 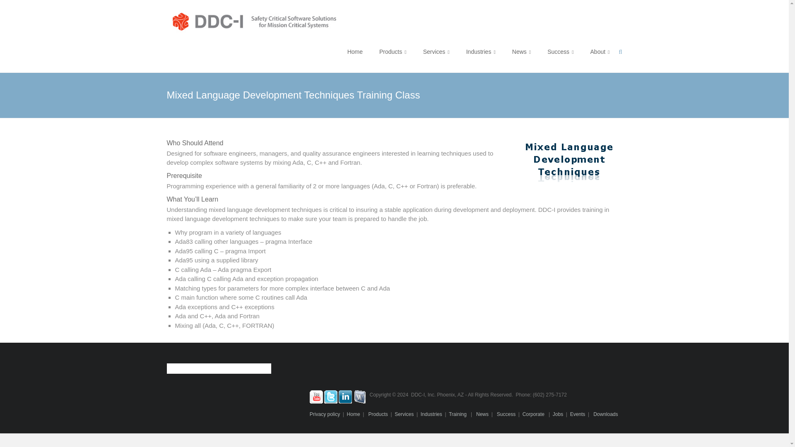 I want to click on DDC-I, so click(x=254, y=15).